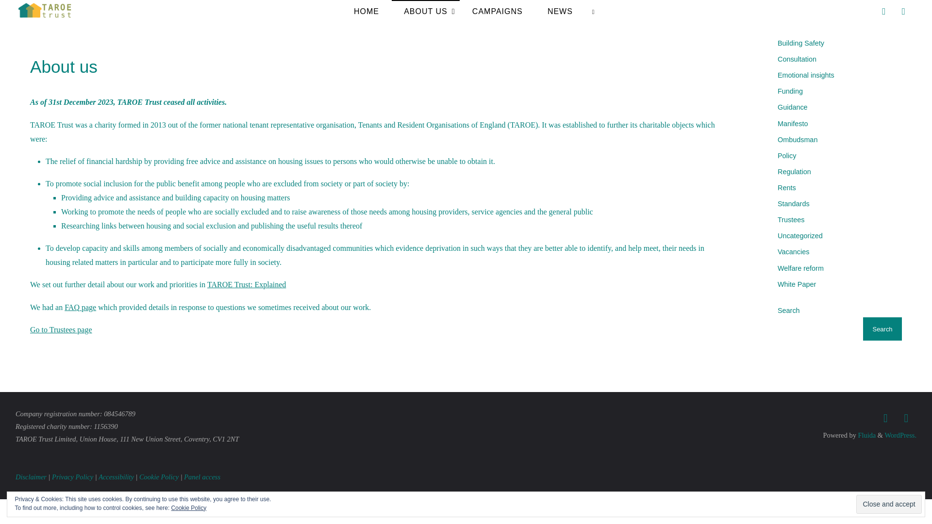 Image resolution: width=932 pixels, height=524 pixels. Describe the element at coordinates (800, 268) in the screenshot. I see `Welfare reform` at that location.